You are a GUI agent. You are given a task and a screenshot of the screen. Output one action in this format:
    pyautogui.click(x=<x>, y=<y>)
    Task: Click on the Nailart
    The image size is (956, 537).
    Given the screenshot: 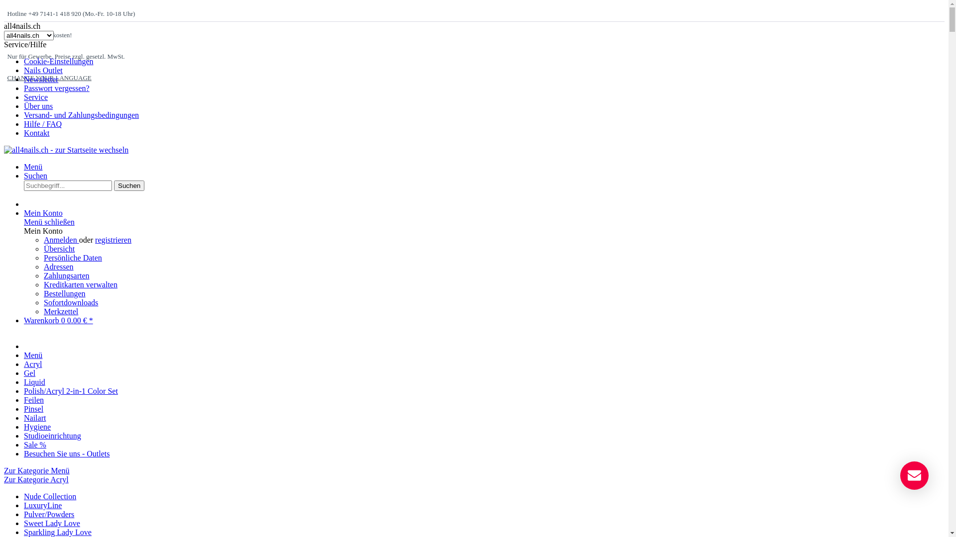 What is the action you would take?
    pyautogui.click(x=35, y=418)
    